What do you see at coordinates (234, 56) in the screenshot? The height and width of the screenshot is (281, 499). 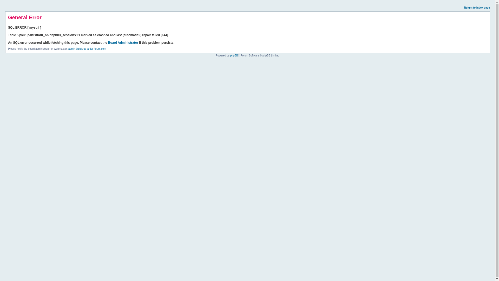 I see `phpBB` at bounding box center [234, 56].